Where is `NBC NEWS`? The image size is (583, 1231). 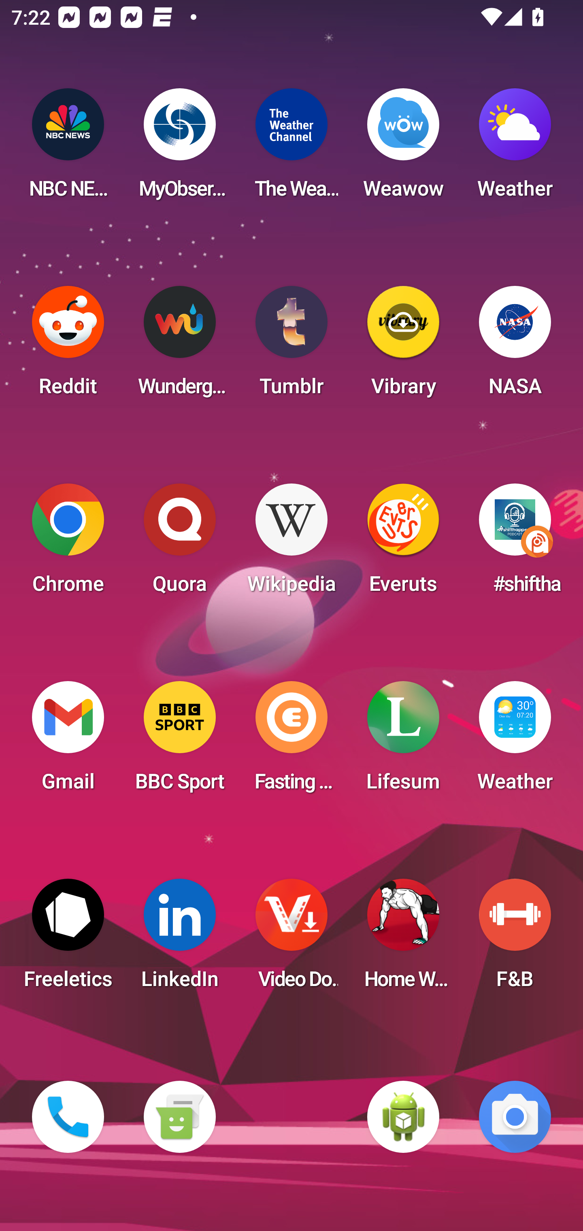 NBC NEWS is located at coordinates (68, 148).